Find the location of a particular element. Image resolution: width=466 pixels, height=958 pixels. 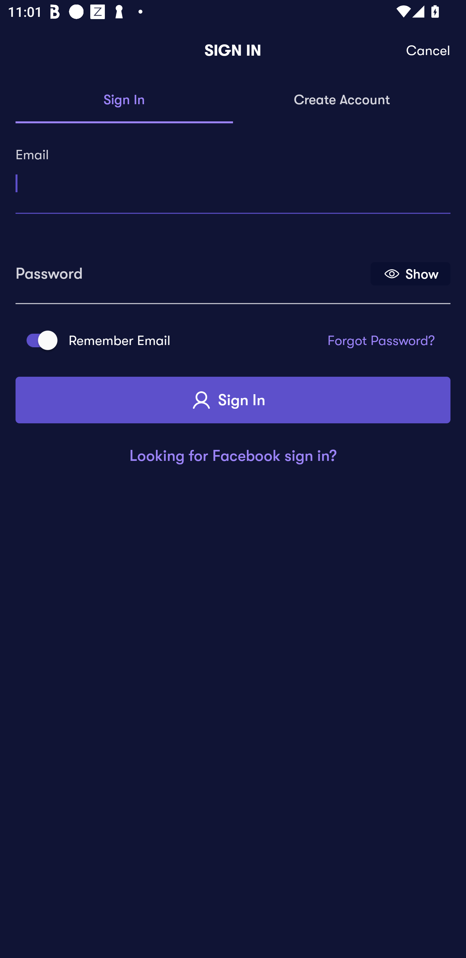

Show Password Show is located at coordinates (410, 273).